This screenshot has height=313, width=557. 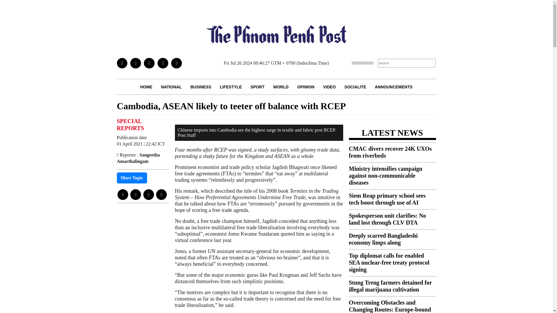 I want to click on BUSINESS, so click(x=201, y=87).